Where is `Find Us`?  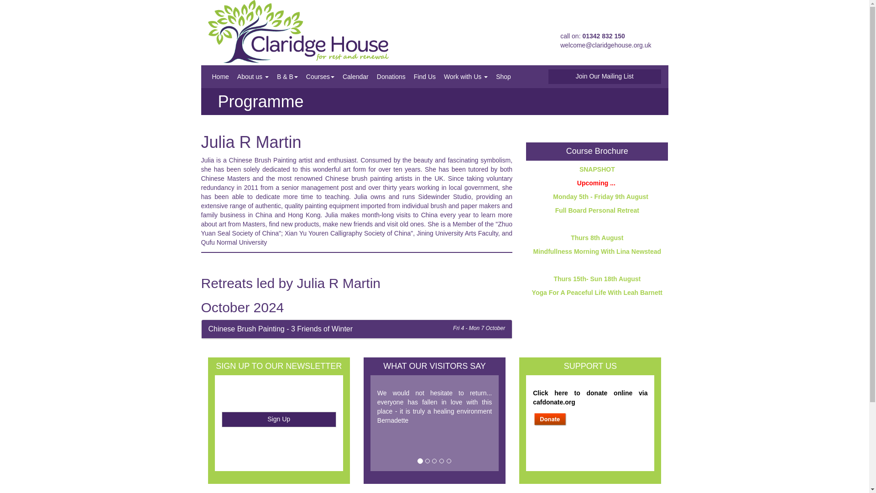
Find Us is located at coordinates (424, 77).